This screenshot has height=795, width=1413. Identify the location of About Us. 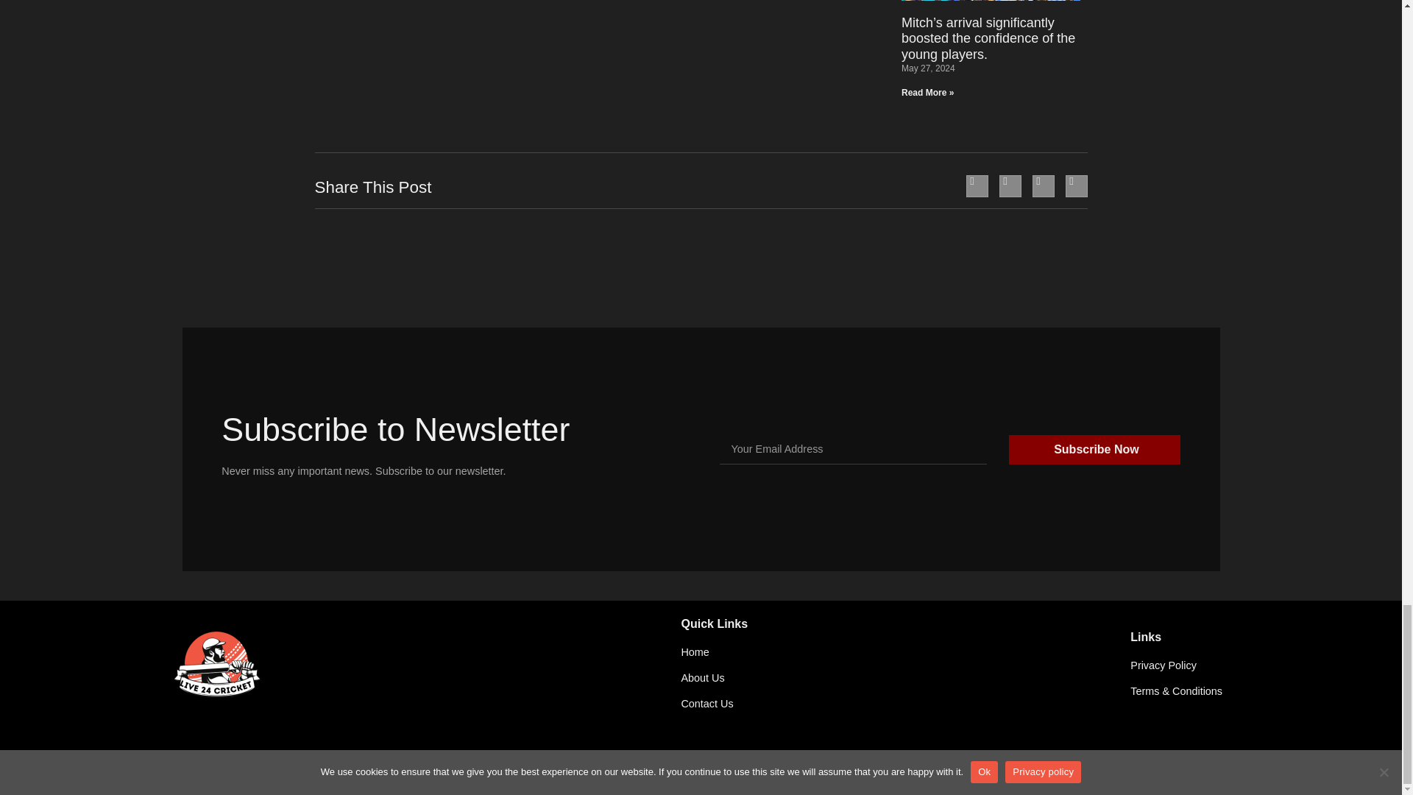
(905, 677).